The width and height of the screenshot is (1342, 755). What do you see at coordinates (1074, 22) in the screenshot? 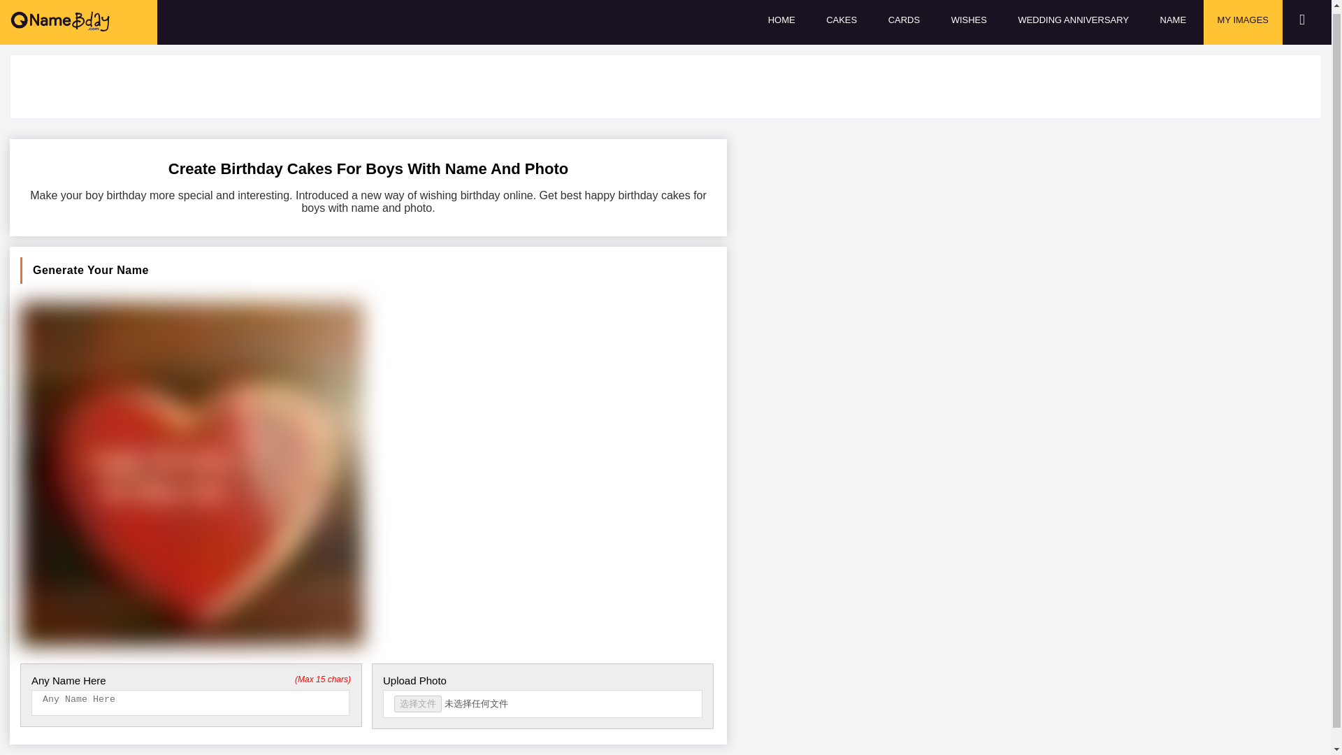
I see `WEDDING ANNIVERSARY` at bounding box center [1074, 22].